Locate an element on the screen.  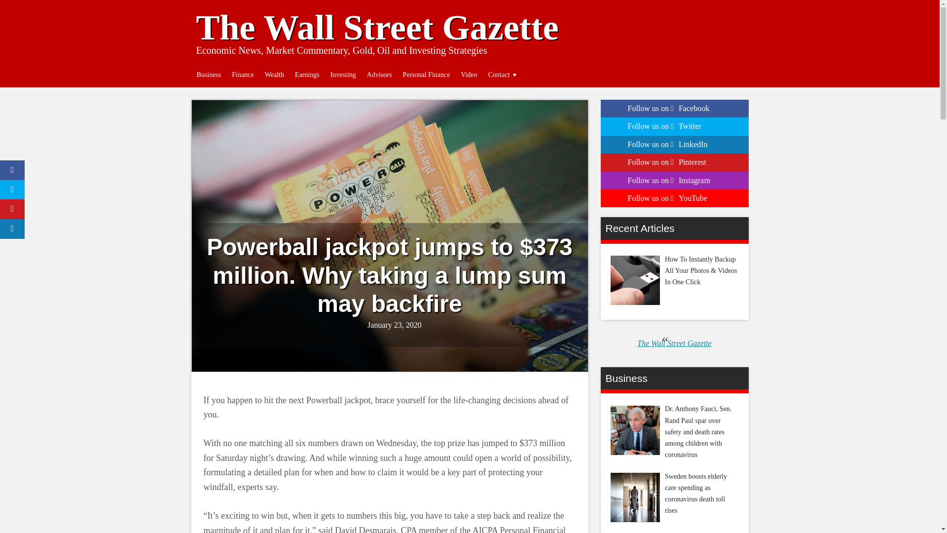
Contact is located at coordinates (504, 75).